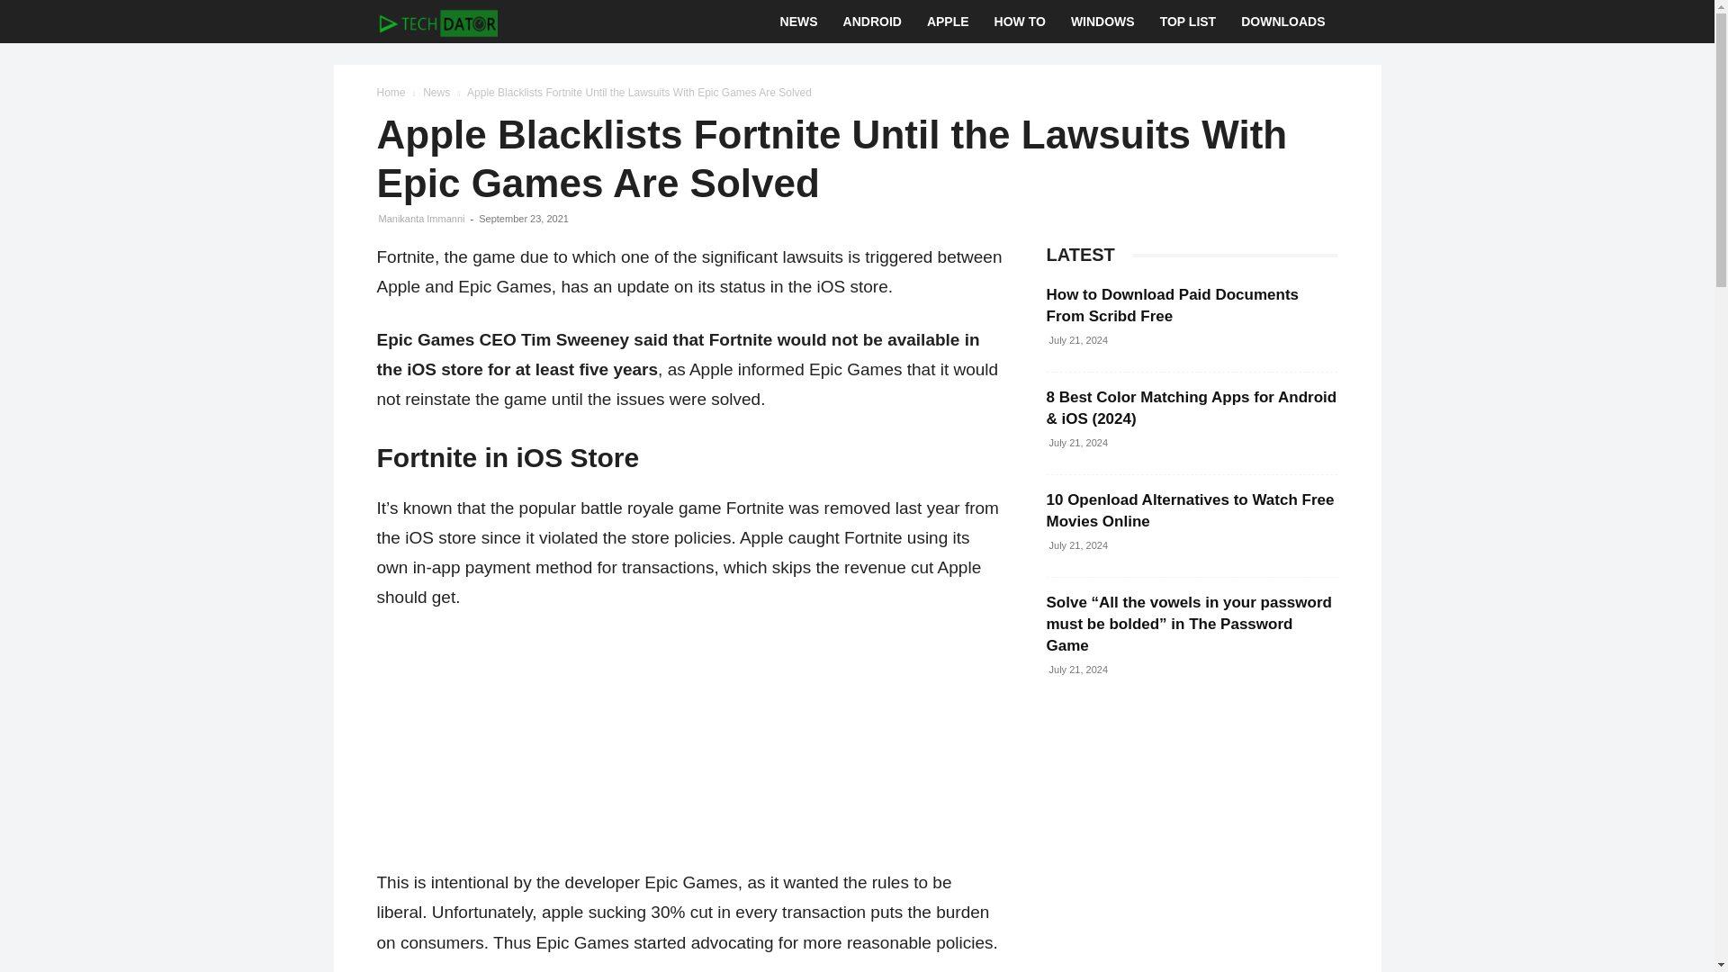  Describe the element at coordinates (436, 22) in the screenshot. I see `TechDator` at that location.